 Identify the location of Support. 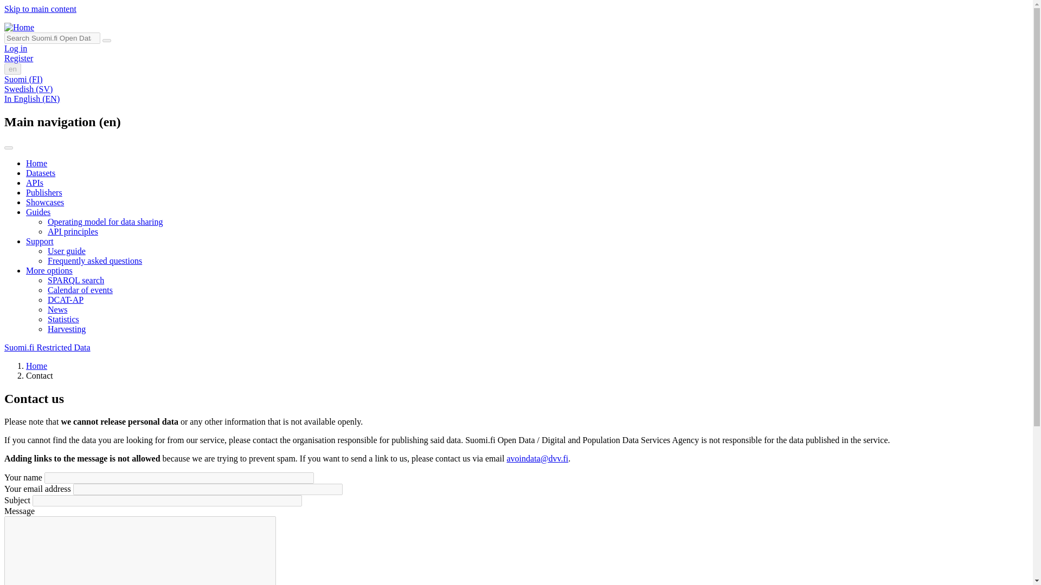
(40, 241).